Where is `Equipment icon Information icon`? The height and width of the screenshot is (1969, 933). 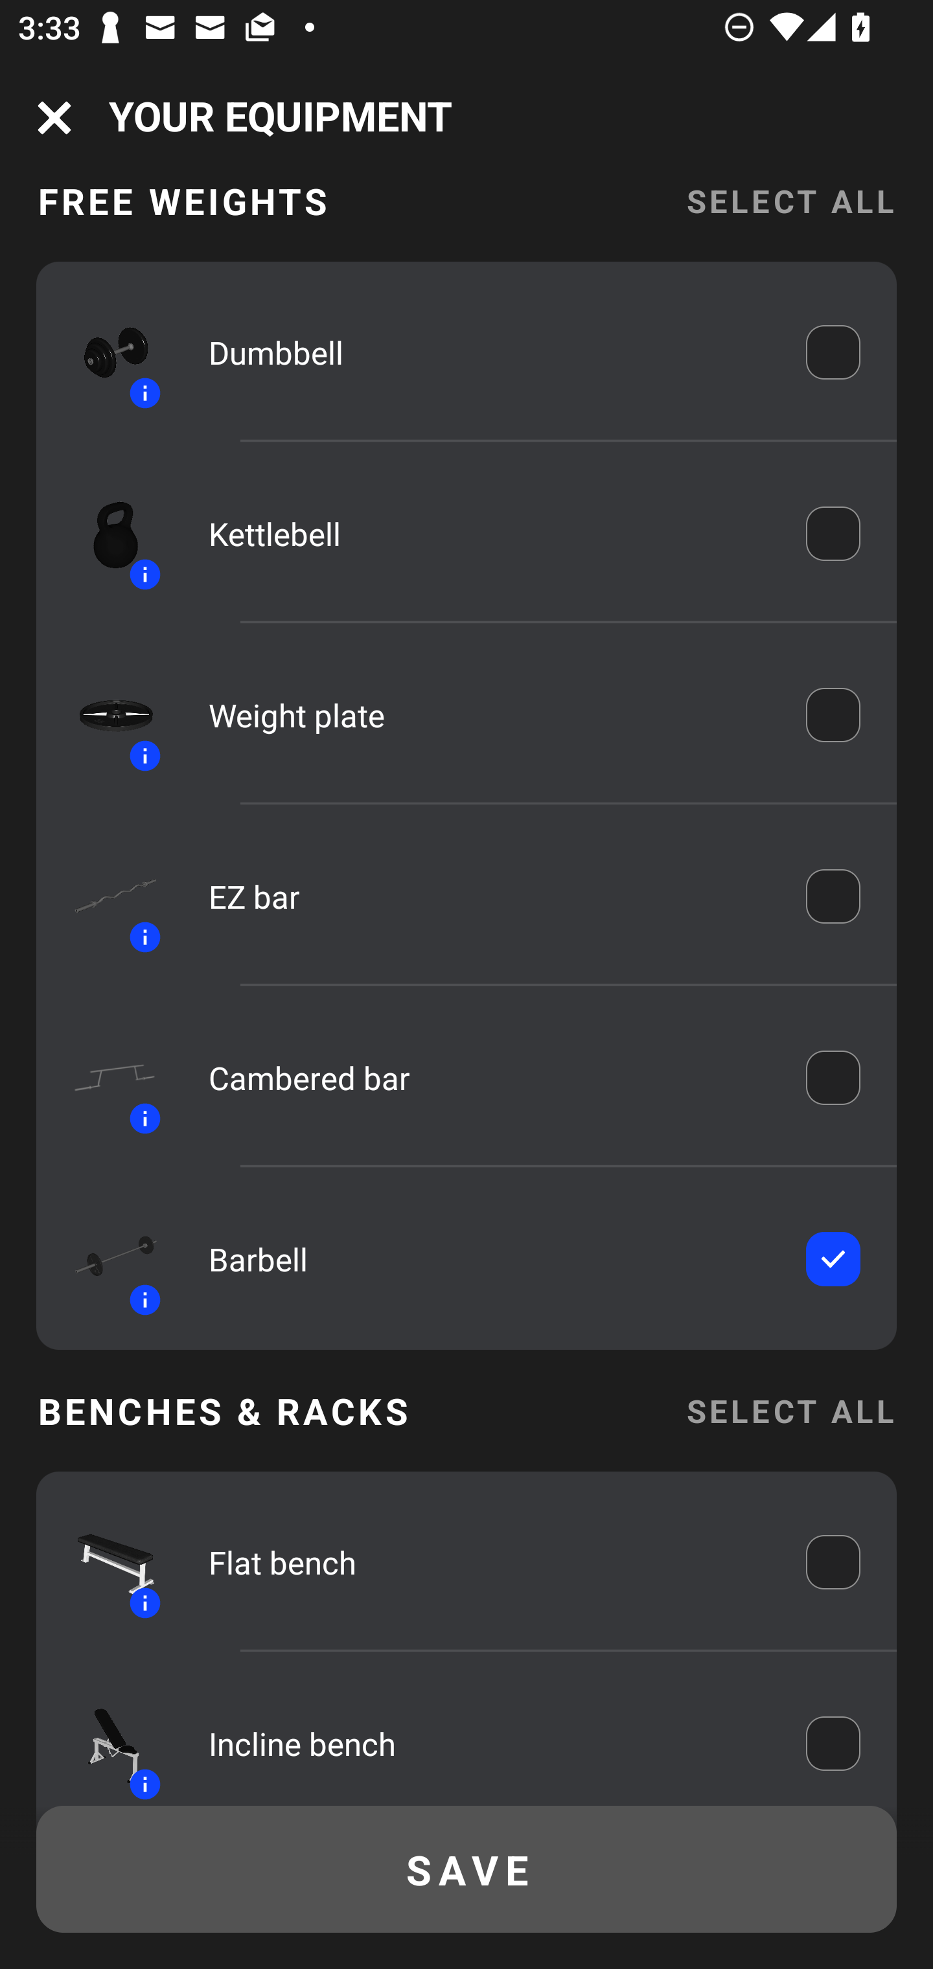 Equipment icon Information icon is located at coordinates (104, 351).